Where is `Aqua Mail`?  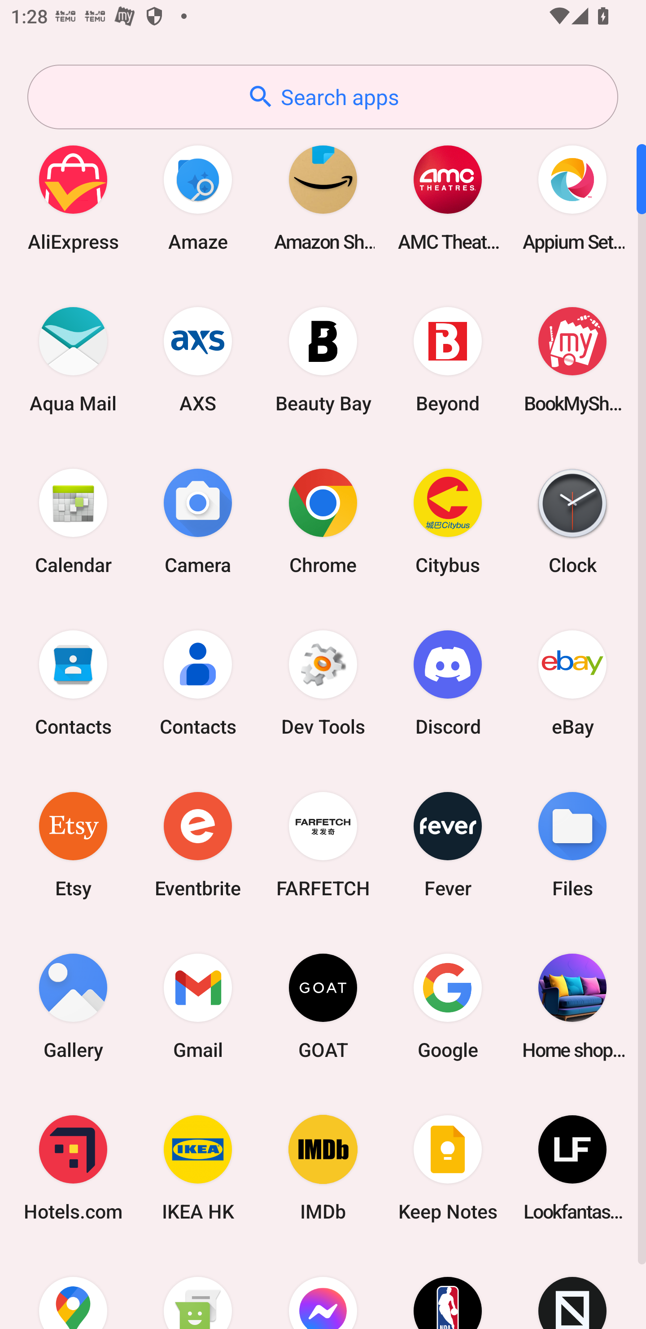
Aqua Mail is located at coordinates (73, 359).